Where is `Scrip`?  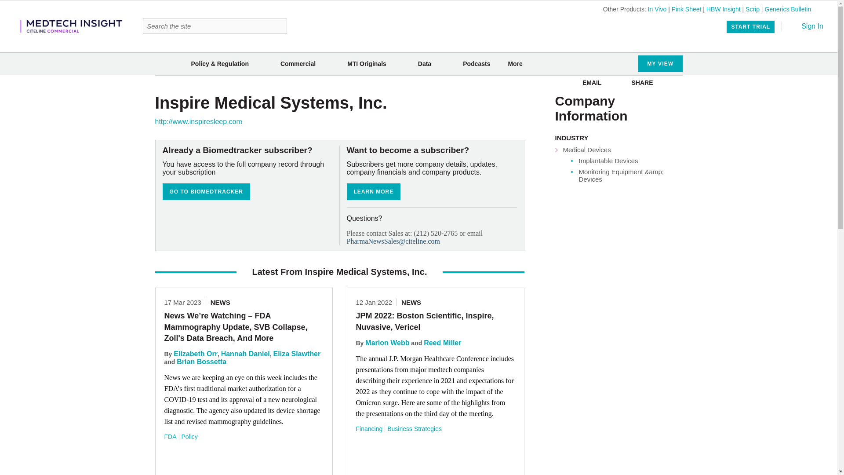
Scrip is located at coordinates (753, 9).